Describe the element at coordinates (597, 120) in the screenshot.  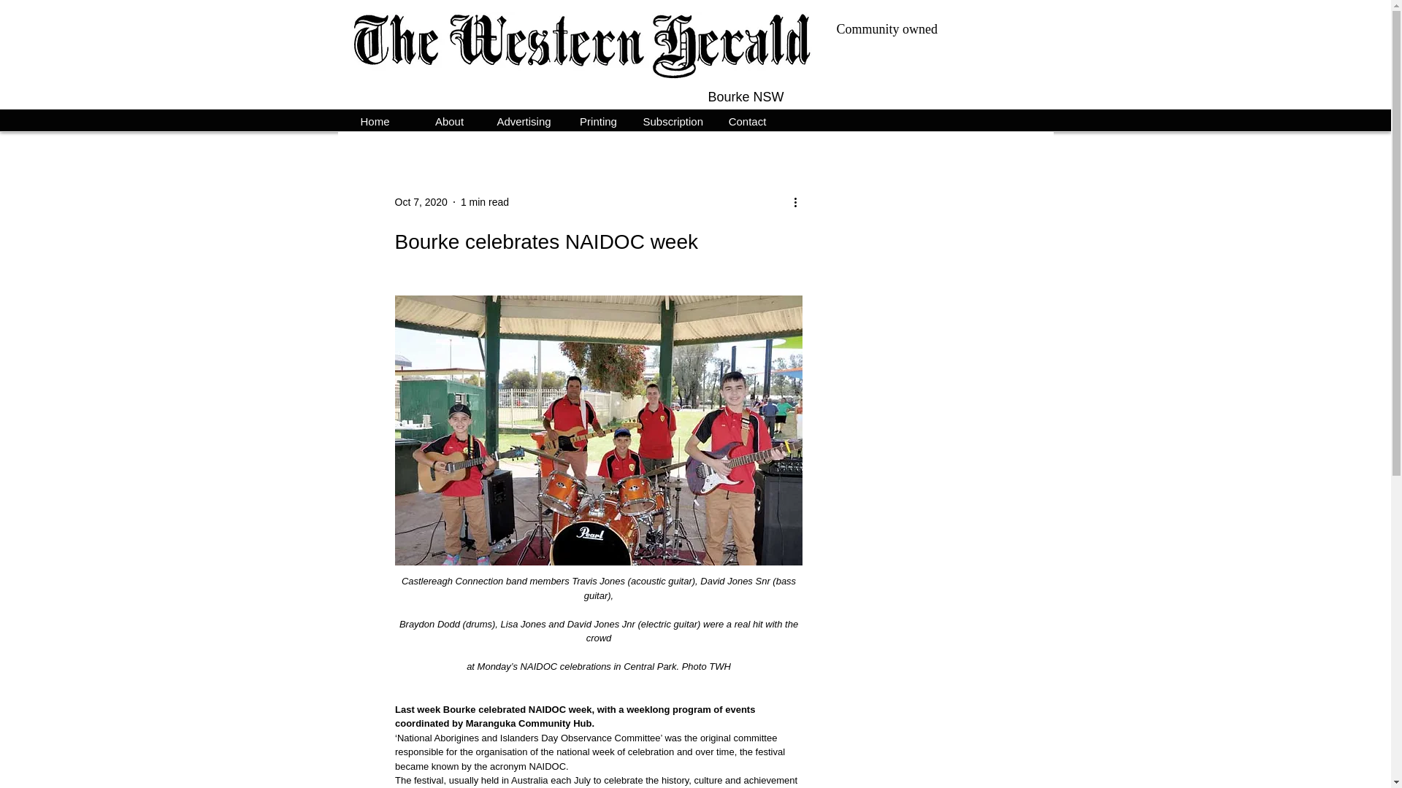
I see `Printing` at that location.